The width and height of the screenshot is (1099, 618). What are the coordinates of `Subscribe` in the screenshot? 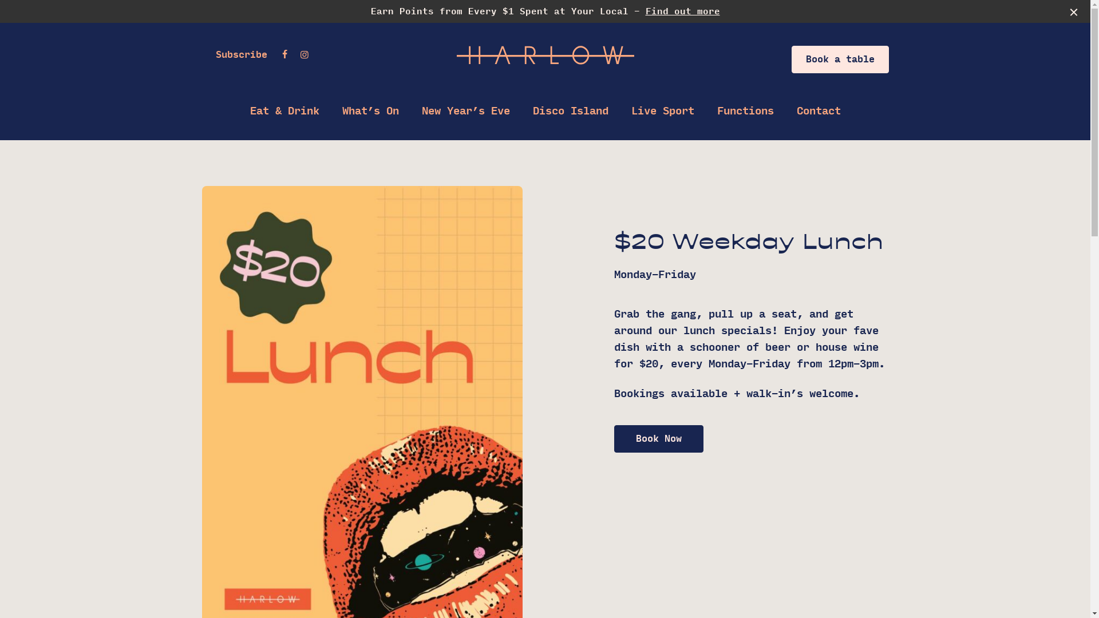 It's located at (241, 55).